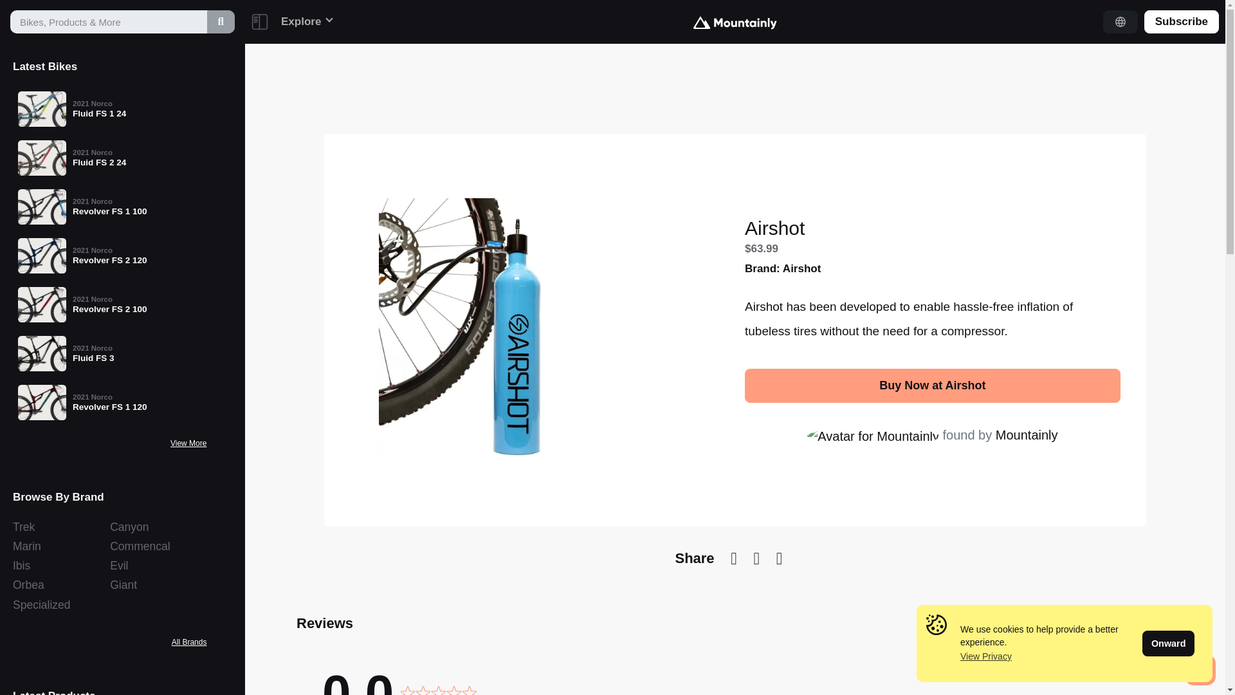 The image size is (1235, 695). Describe the element at coordinates (109, 402) in the screenshot. I see `2021 Revolver FS 1 120` at that location.